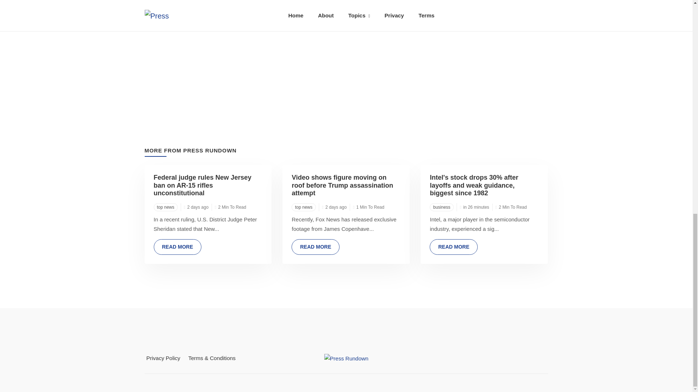  What do you see at coordinates (177, 247) in the screenshot?
I see `READ MORE` at bounding box center [177, 247].